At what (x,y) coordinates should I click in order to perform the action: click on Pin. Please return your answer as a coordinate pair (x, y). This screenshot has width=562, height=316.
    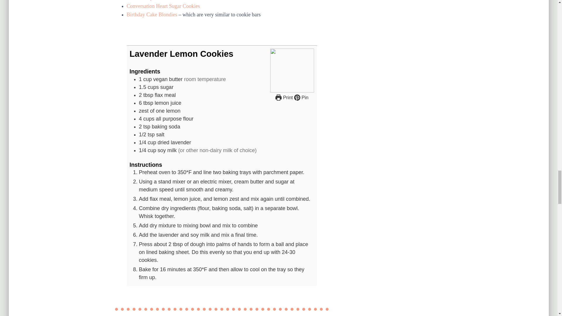
    Looking at the image, I should click on (301, 97).